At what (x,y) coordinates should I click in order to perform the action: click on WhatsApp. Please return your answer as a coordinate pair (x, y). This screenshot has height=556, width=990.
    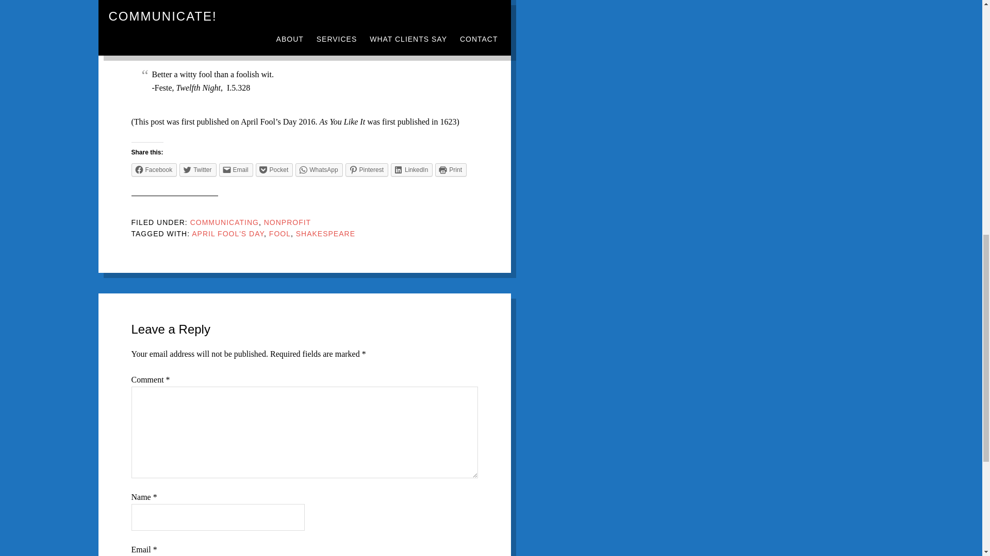
    Looking at the image, I should click on (319, 170).